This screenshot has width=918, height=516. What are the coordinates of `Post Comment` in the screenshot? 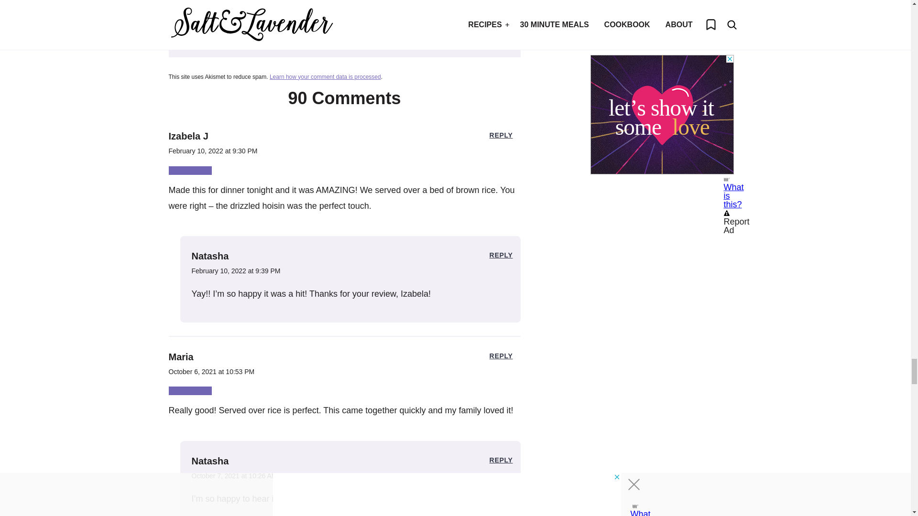 It's located at (344, 27).